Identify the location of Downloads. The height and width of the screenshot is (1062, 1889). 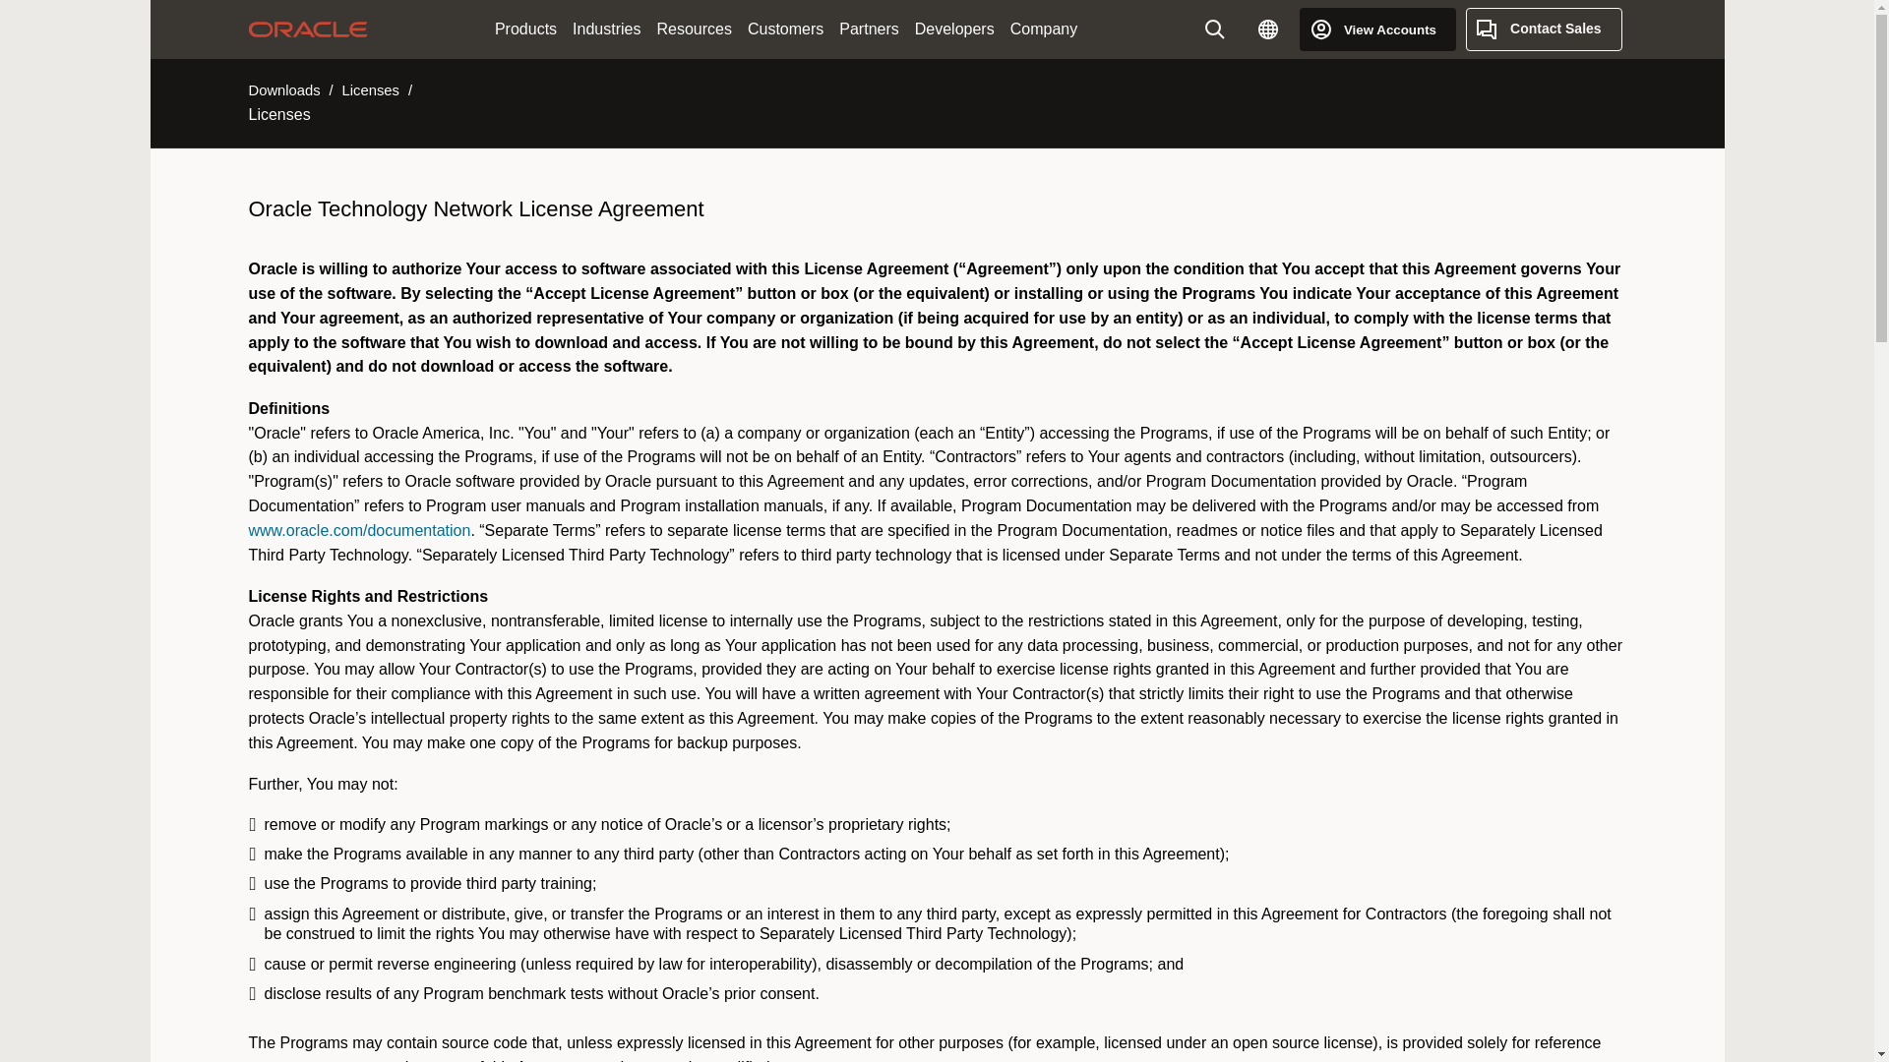
(283, 90).